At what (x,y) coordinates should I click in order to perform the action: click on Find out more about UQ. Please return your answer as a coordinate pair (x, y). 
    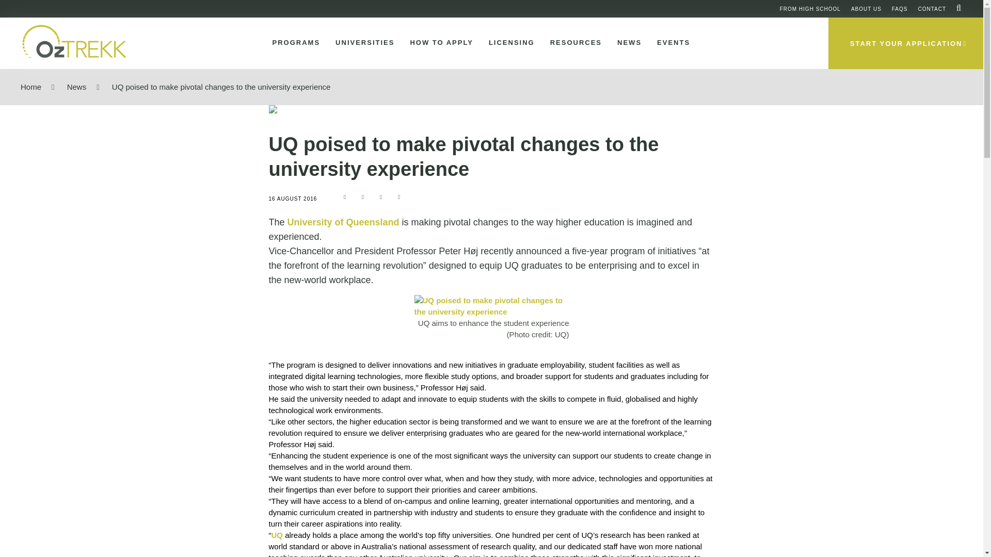
    Looking at the image, I should click on (343, 222).